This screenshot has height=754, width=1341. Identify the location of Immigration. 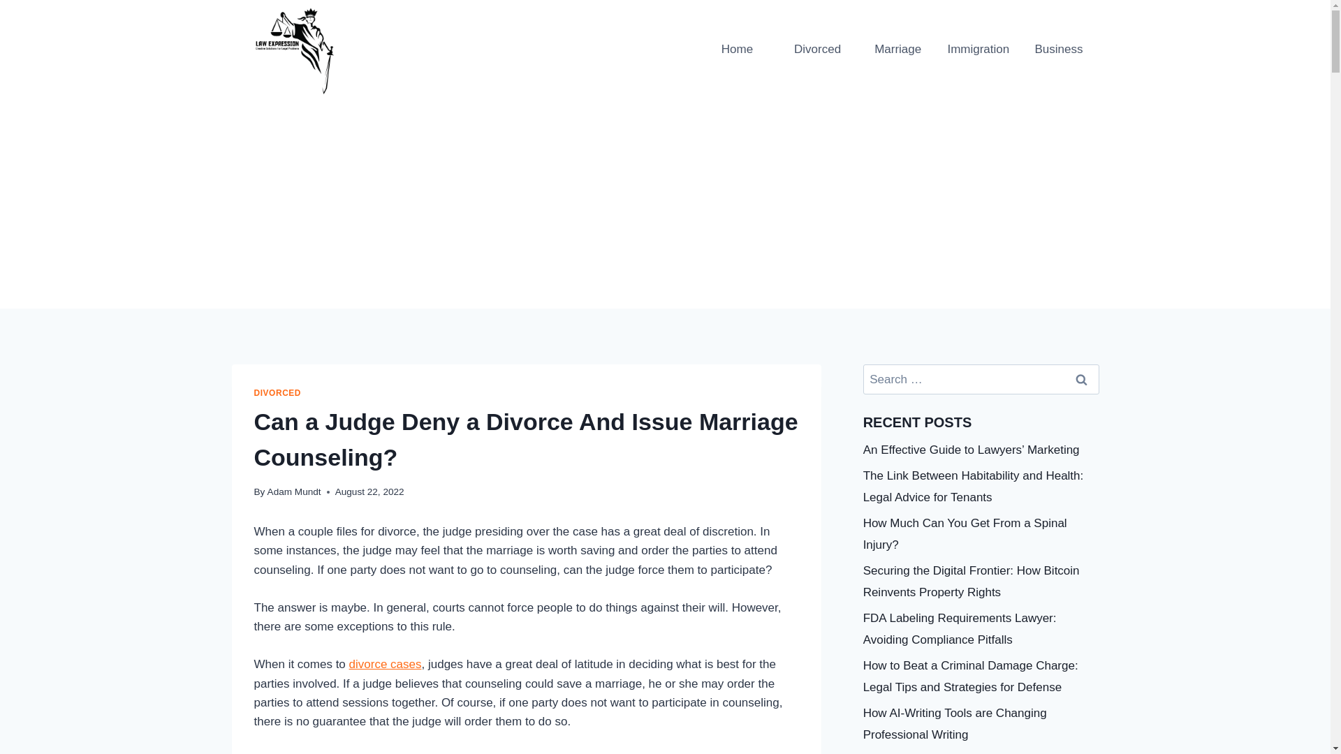
(978, 50).